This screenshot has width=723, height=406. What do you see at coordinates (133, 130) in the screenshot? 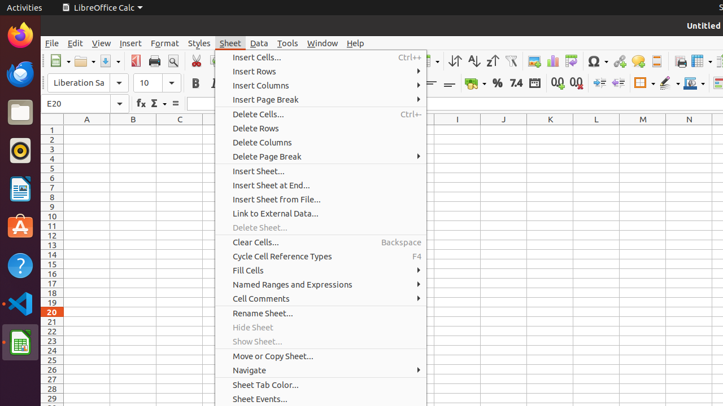
I see `B1` at bounding box center [133, 130].